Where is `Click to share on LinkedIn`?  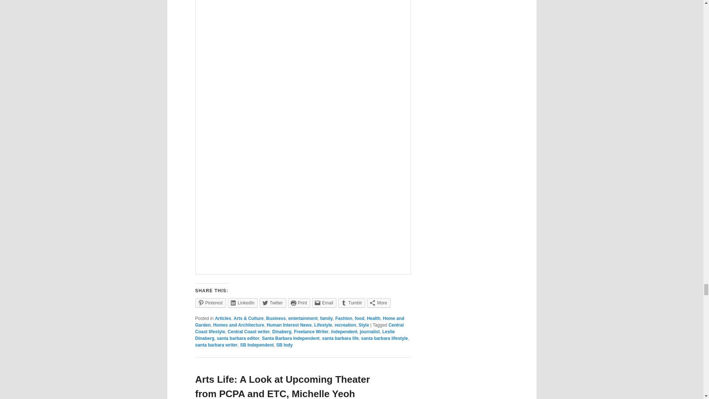 Click to share on LinkedIn is located at coordinates (243, 303).